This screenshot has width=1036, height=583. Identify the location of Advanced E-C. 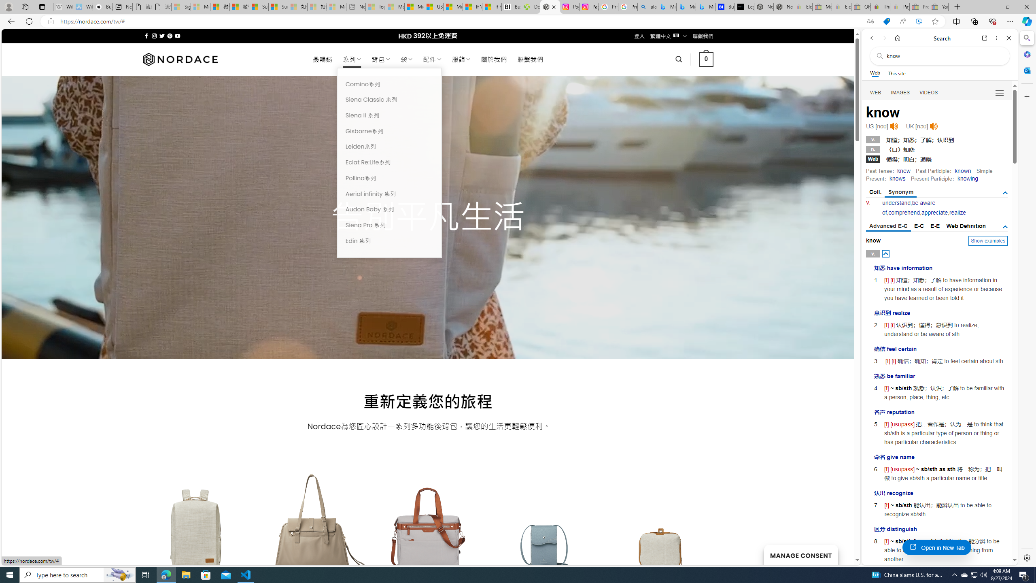
(888, 226).